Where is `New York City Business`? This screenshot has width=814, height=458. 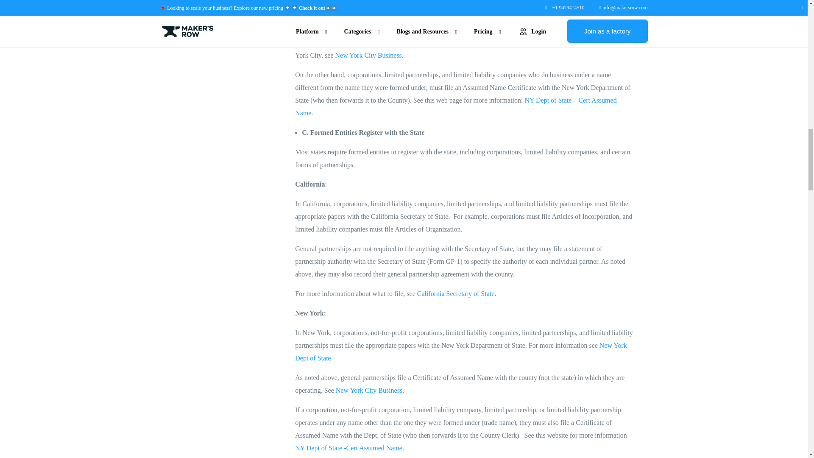
New York City Business is located at coordinates (369, 390).